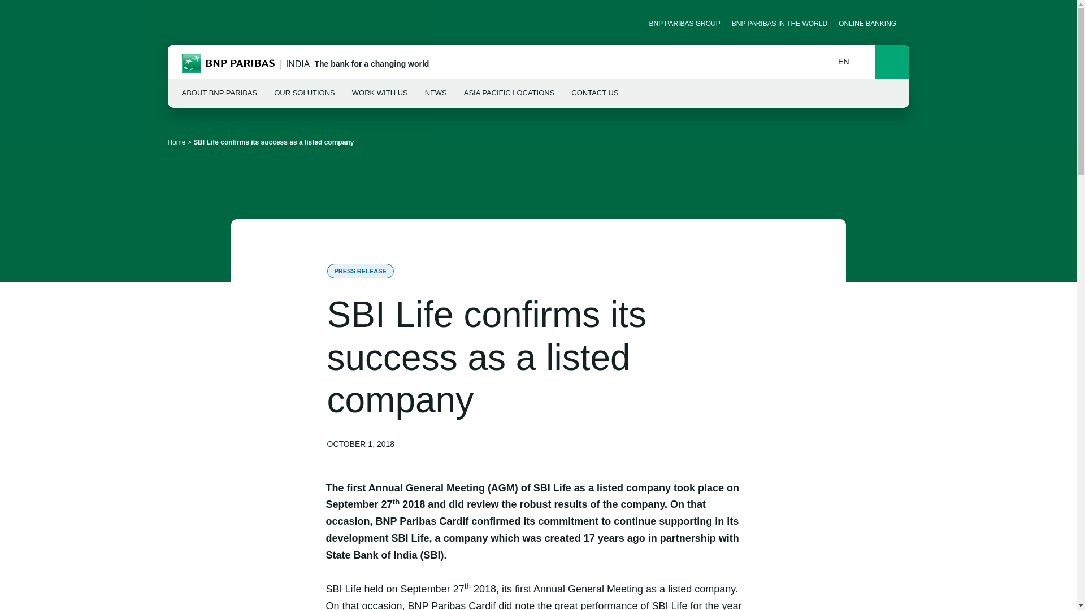  I want to click on BNP PARIBAS GROUP, so click(684, 23).